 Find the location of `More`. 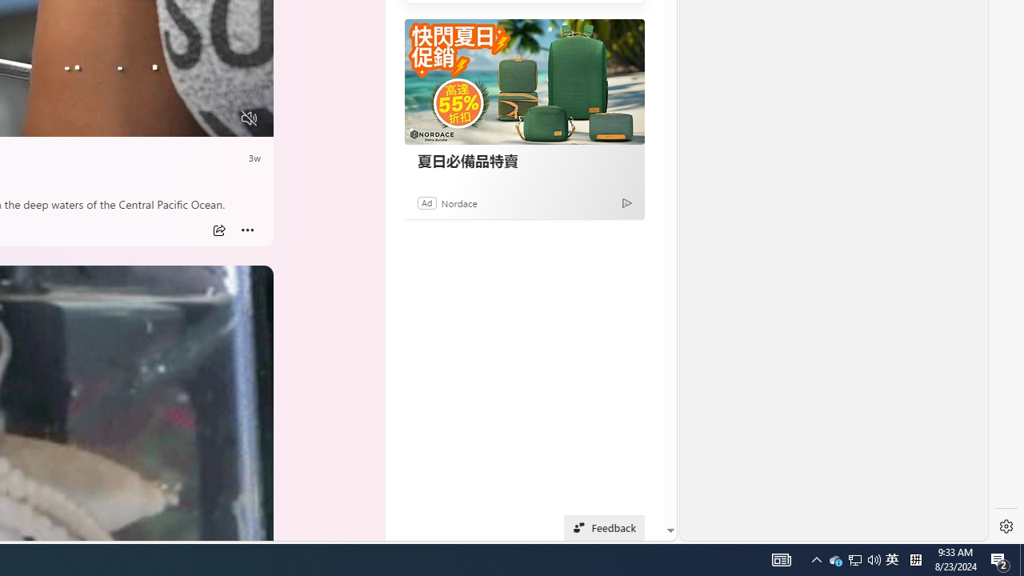

More is located at coordinates (248, 230).